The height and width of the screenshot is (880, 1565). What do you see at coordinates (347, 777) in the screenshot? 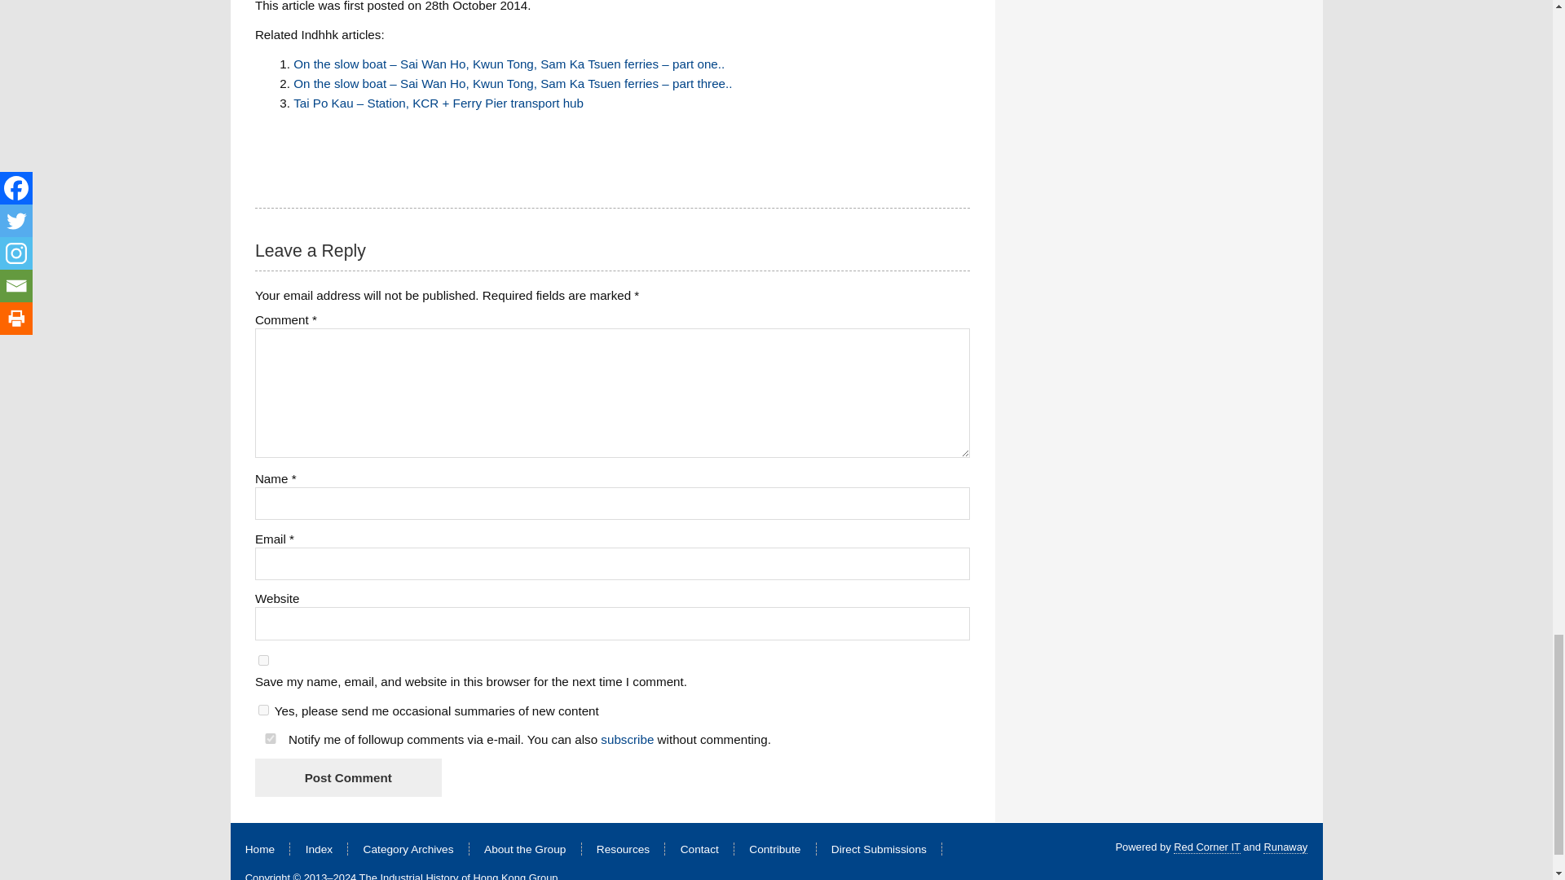
I see `Post Comment` at bounding box center [347, 777].